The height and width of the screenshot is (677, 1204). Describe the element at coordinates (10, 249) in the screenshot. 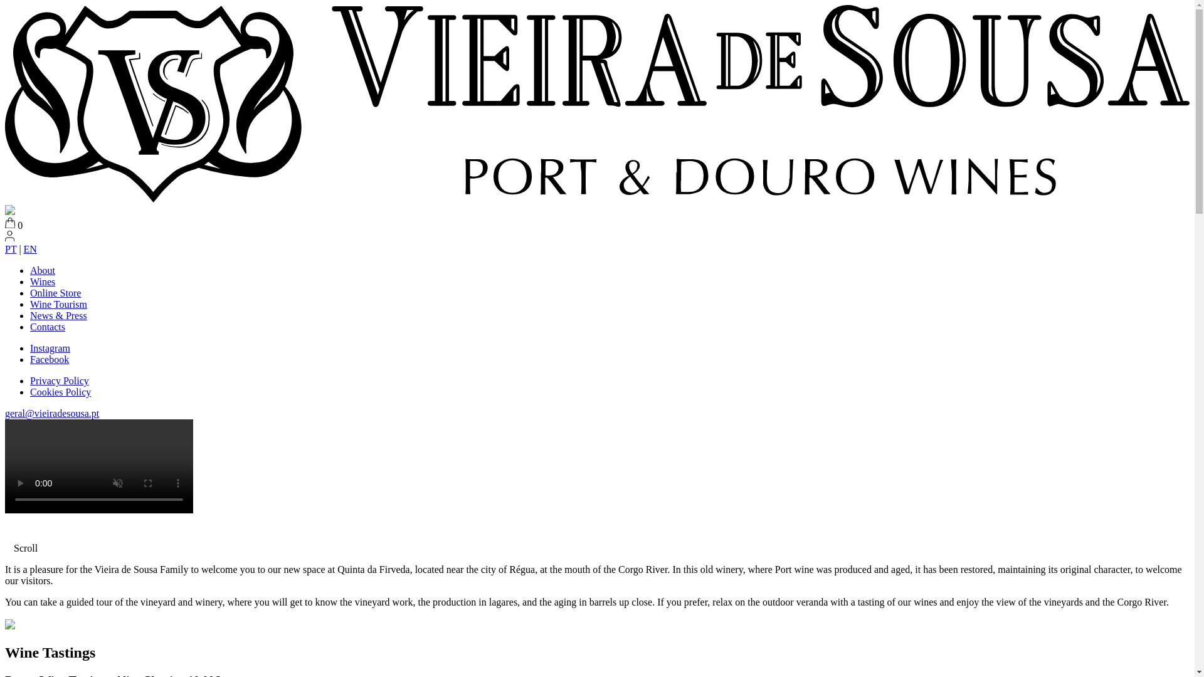

I see `PT` at that location.